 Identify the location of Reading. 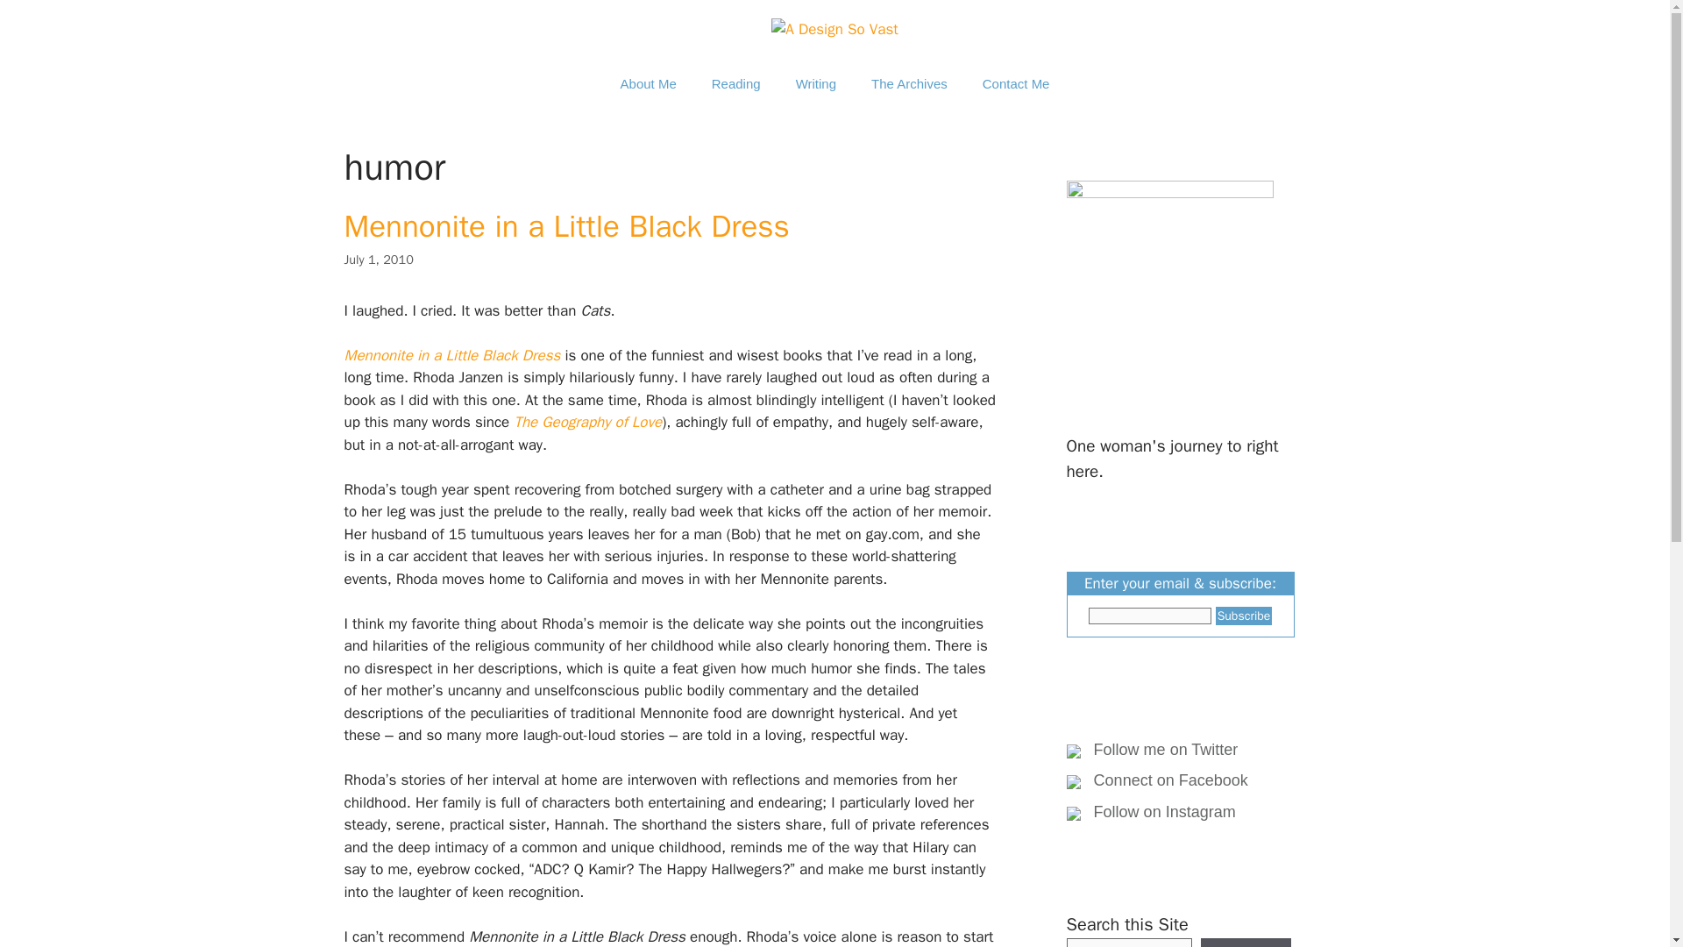
(735, 84).